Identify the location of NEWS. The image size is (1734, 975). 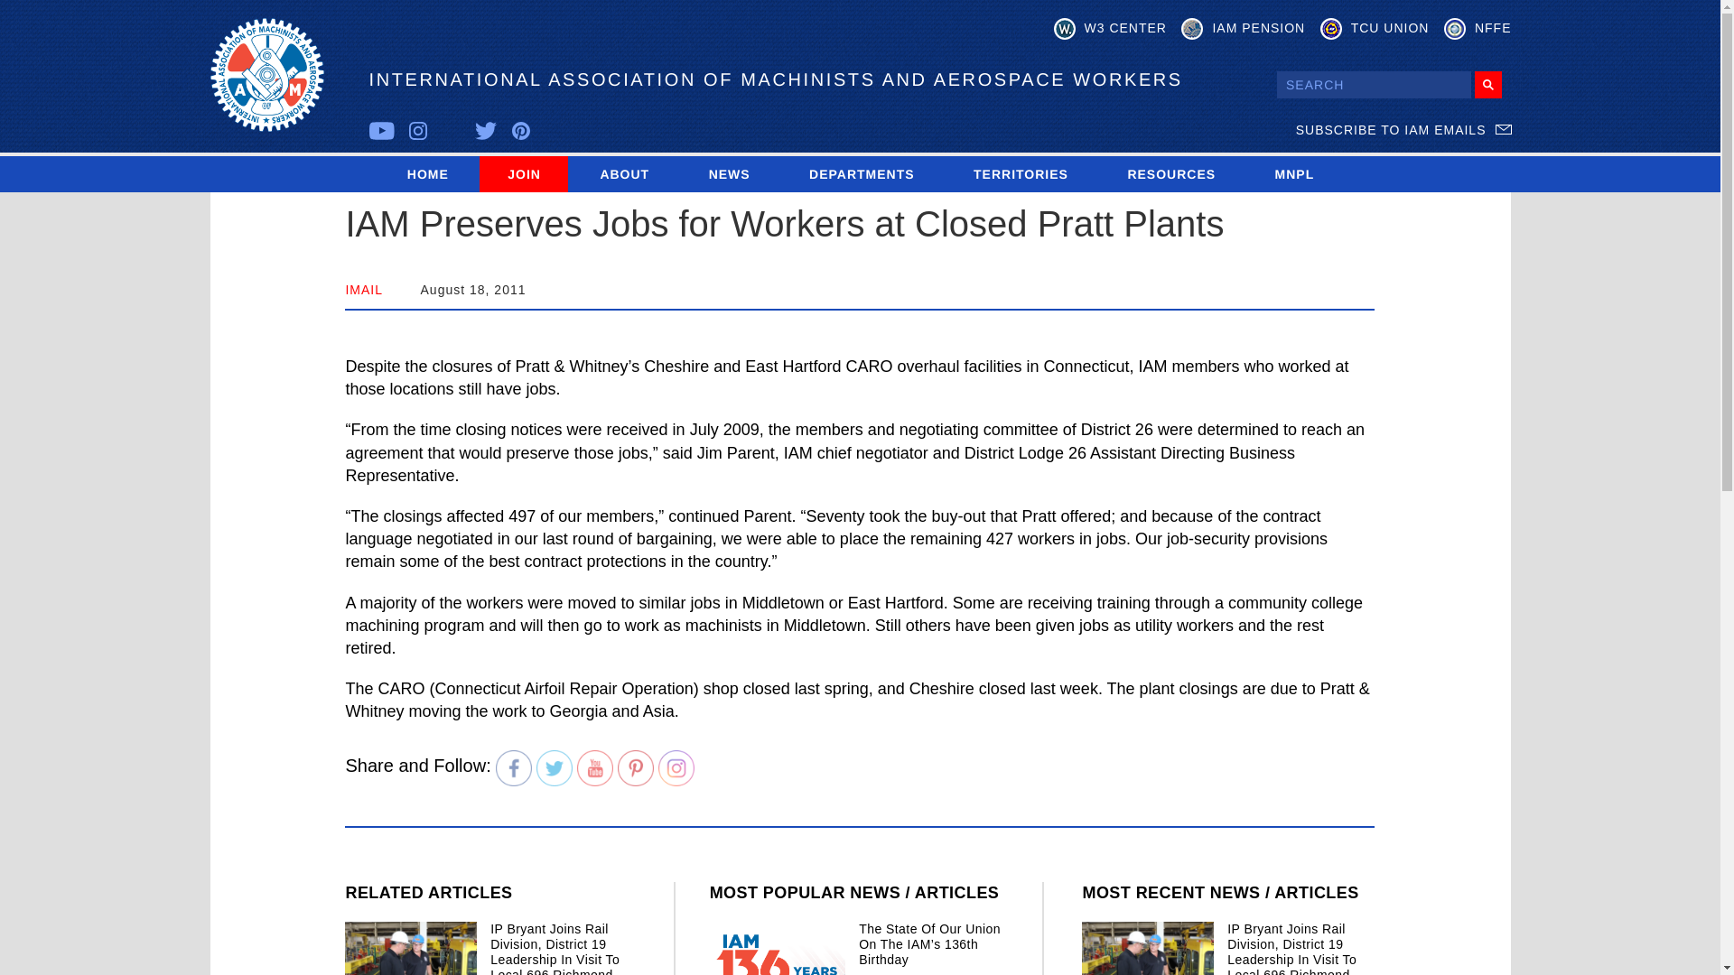
(729, 173).